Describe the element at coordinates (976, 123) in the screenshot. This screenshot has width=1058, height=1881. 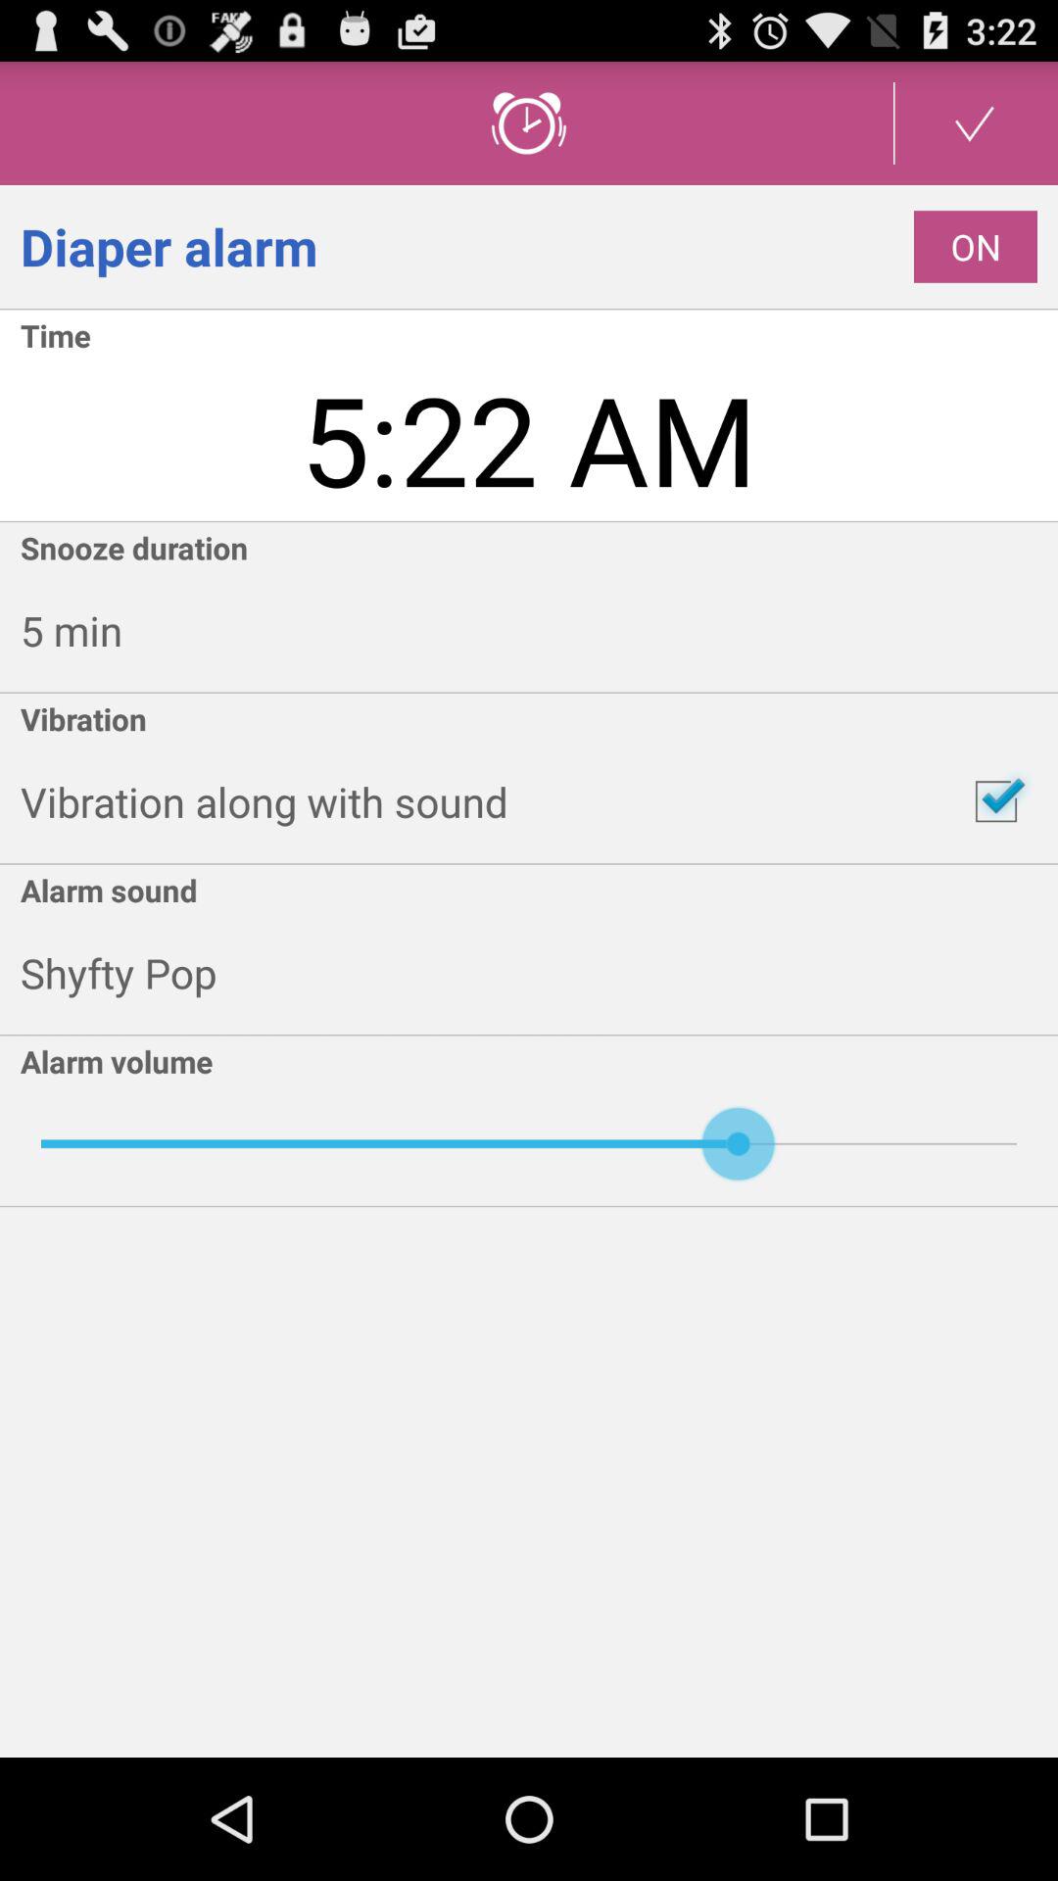
I see `open the icon above on item` at that location.